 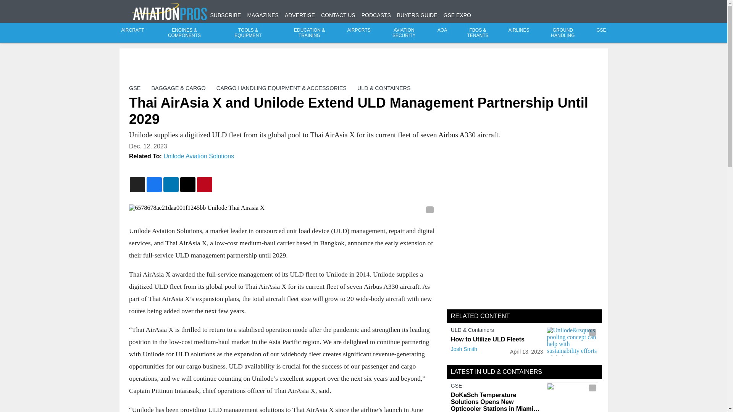 I want to click on AIRCRAFT, so click(x=133, y=30).